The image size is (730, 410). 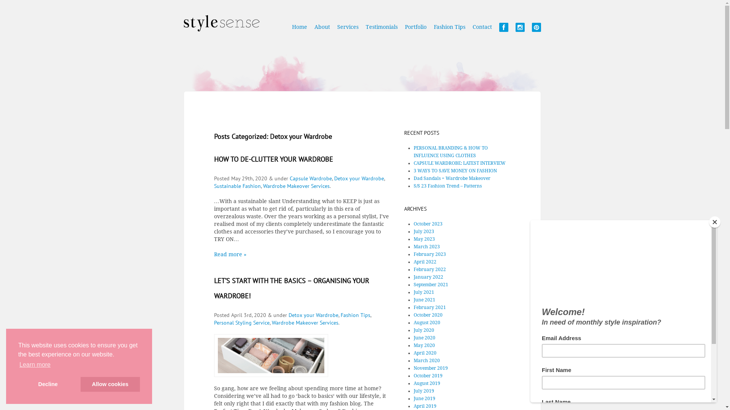 I want to click on Contact, so click(x=482, y=31).